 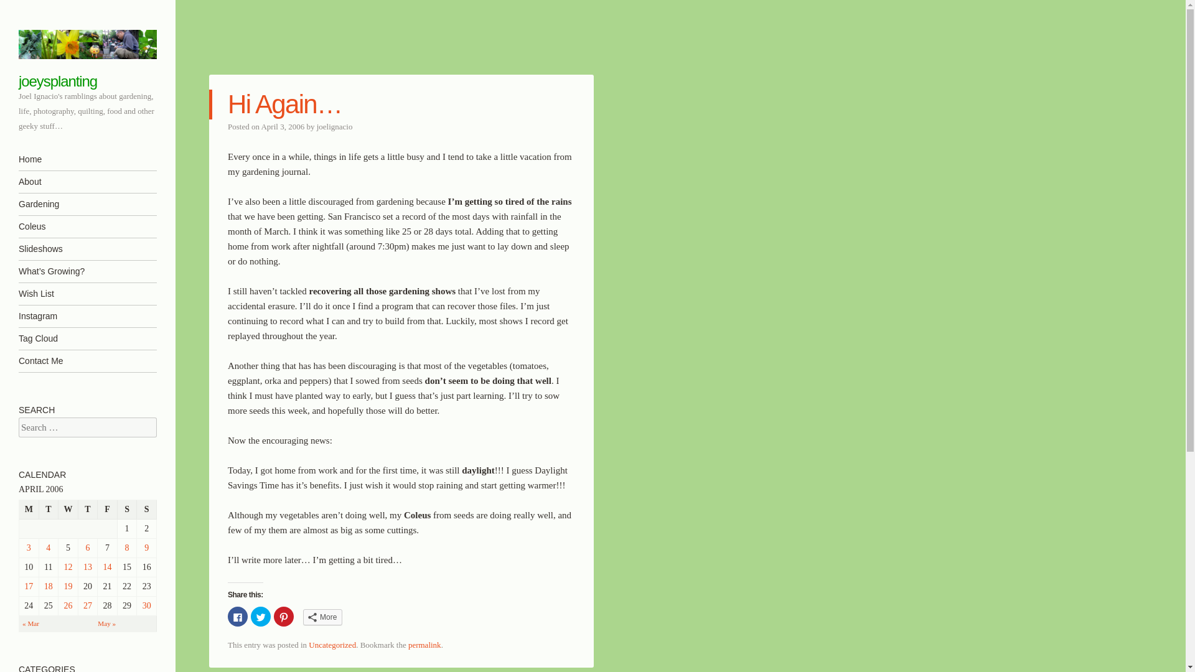 What do you see at coordinates (424, 645) in the screenshot?
I see `permalink` at bounding box center [424, 645].